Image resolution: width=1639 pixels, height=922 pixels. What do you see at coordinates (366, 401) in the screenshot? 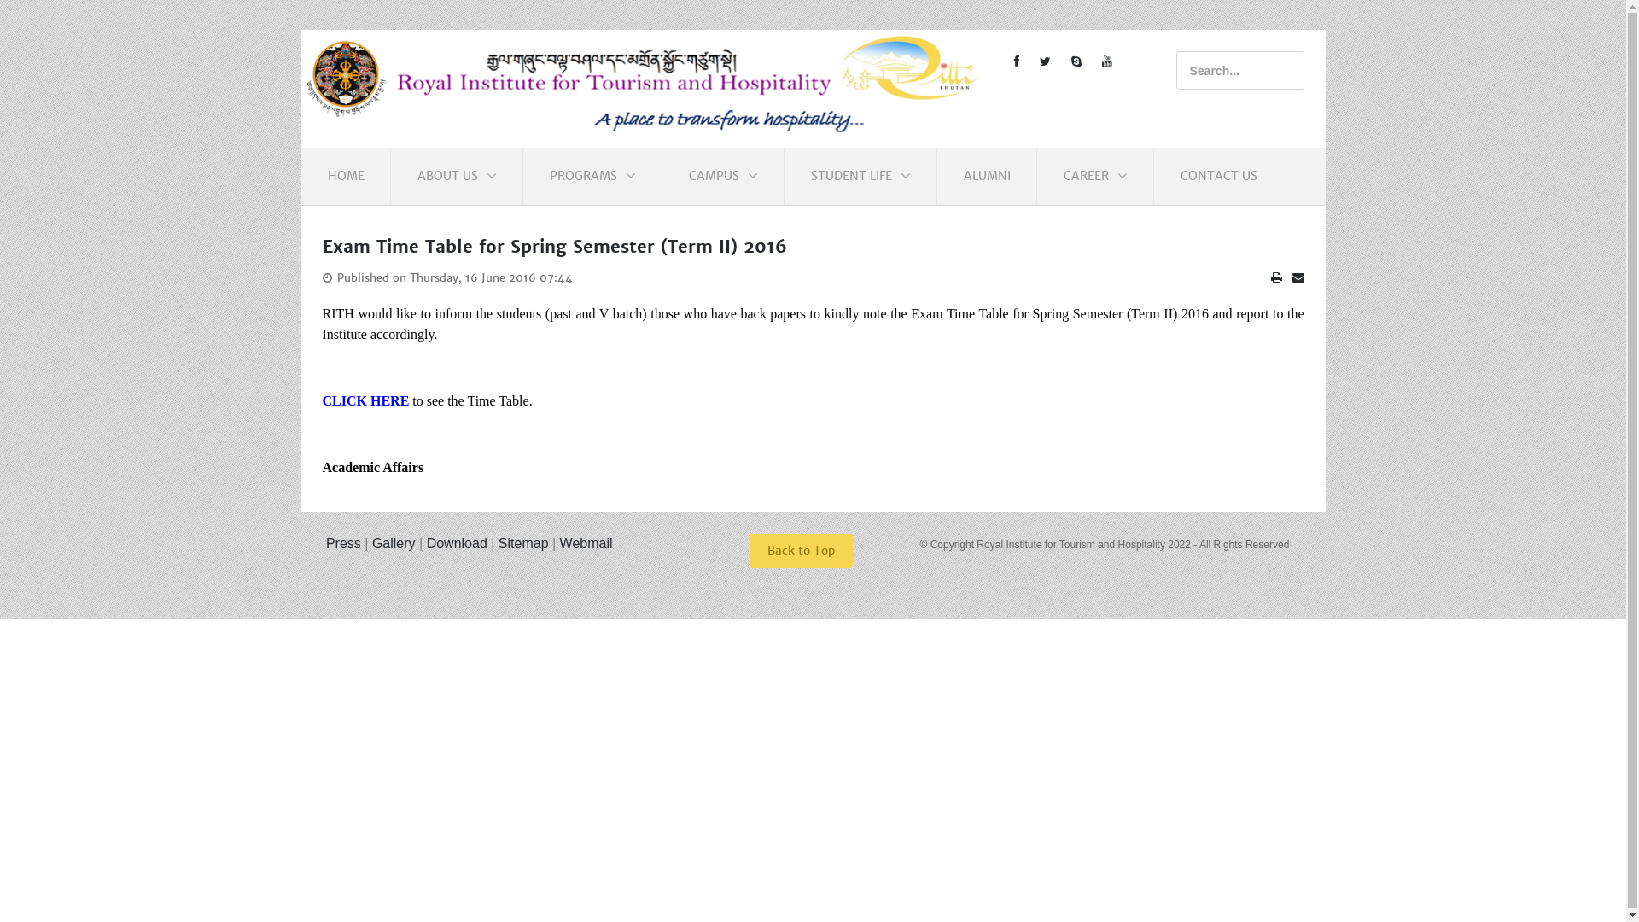
I see `CLICK HERE` at bounding box center [366, 401].